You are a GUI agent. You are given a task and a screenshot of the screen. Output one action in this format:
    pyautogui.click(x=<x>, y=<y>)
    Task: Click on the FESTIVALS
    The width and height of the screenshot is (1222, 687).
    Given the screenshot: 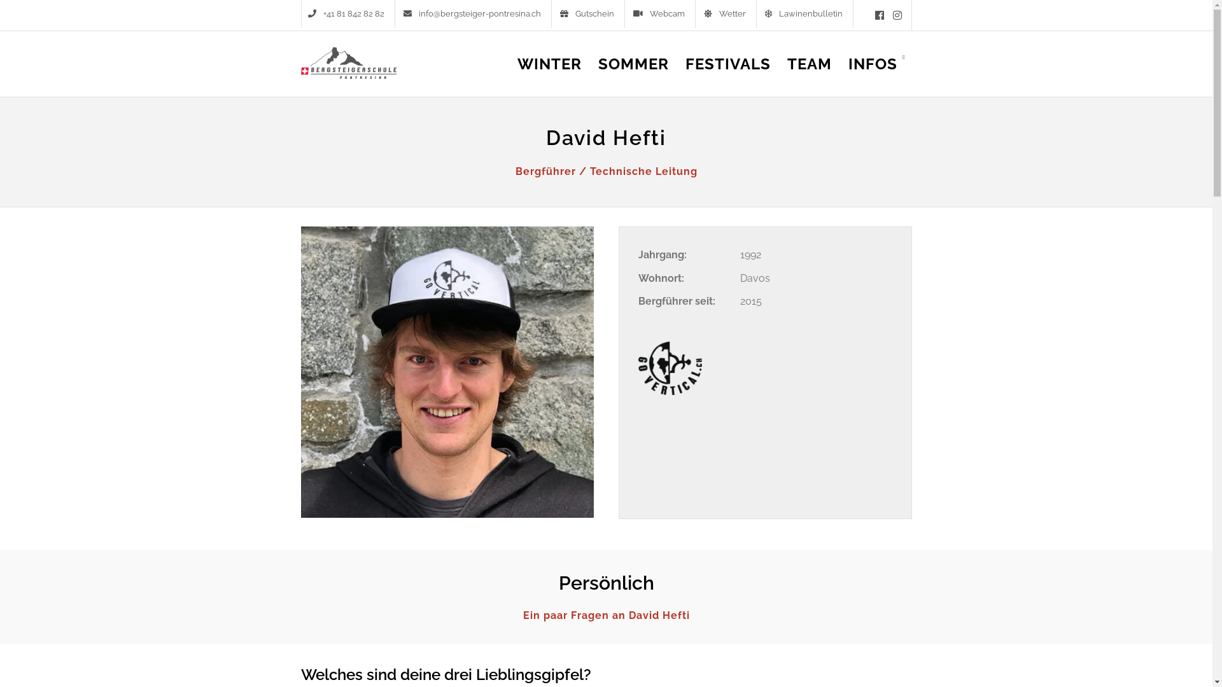 What is the action you would take?
    pyautogui.click(x=728, y=74)
    